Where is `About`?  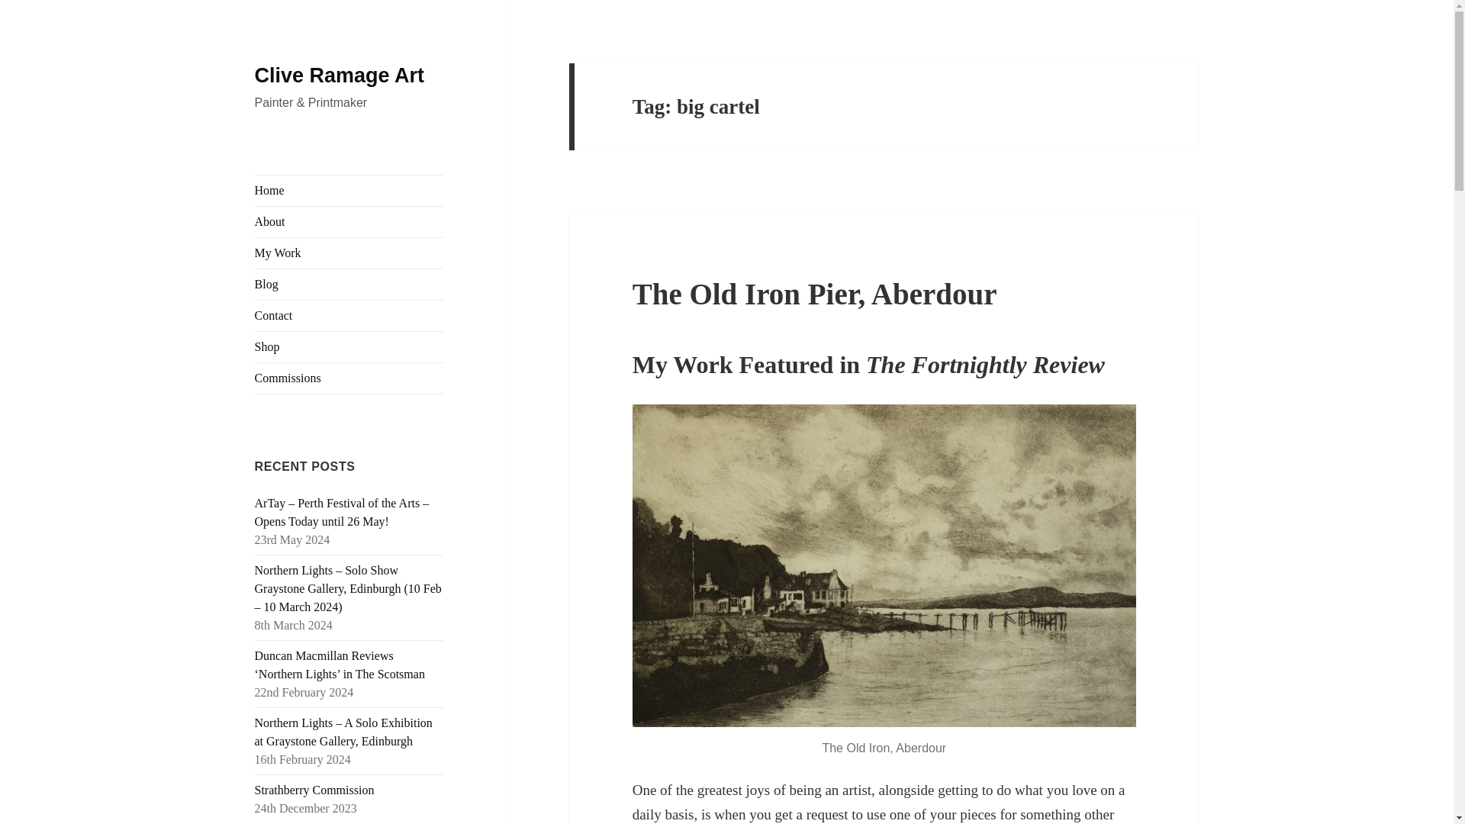 About is located at coordinates (349, 222).